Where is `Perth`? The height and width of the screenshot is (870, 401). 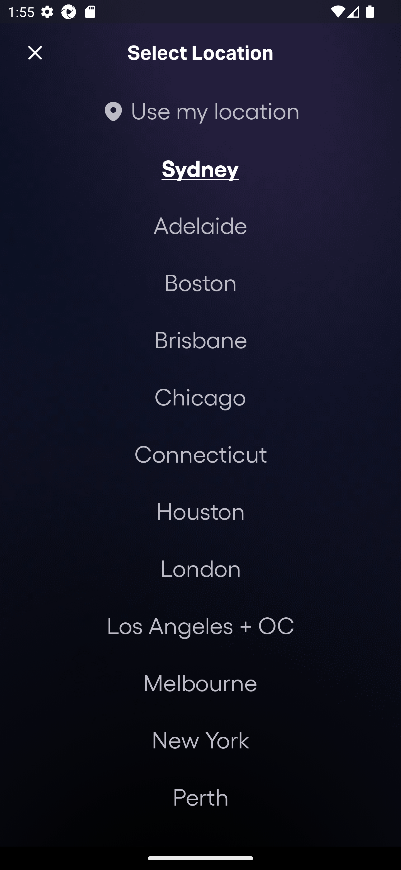 Perth is located at coordinates (200, 797).